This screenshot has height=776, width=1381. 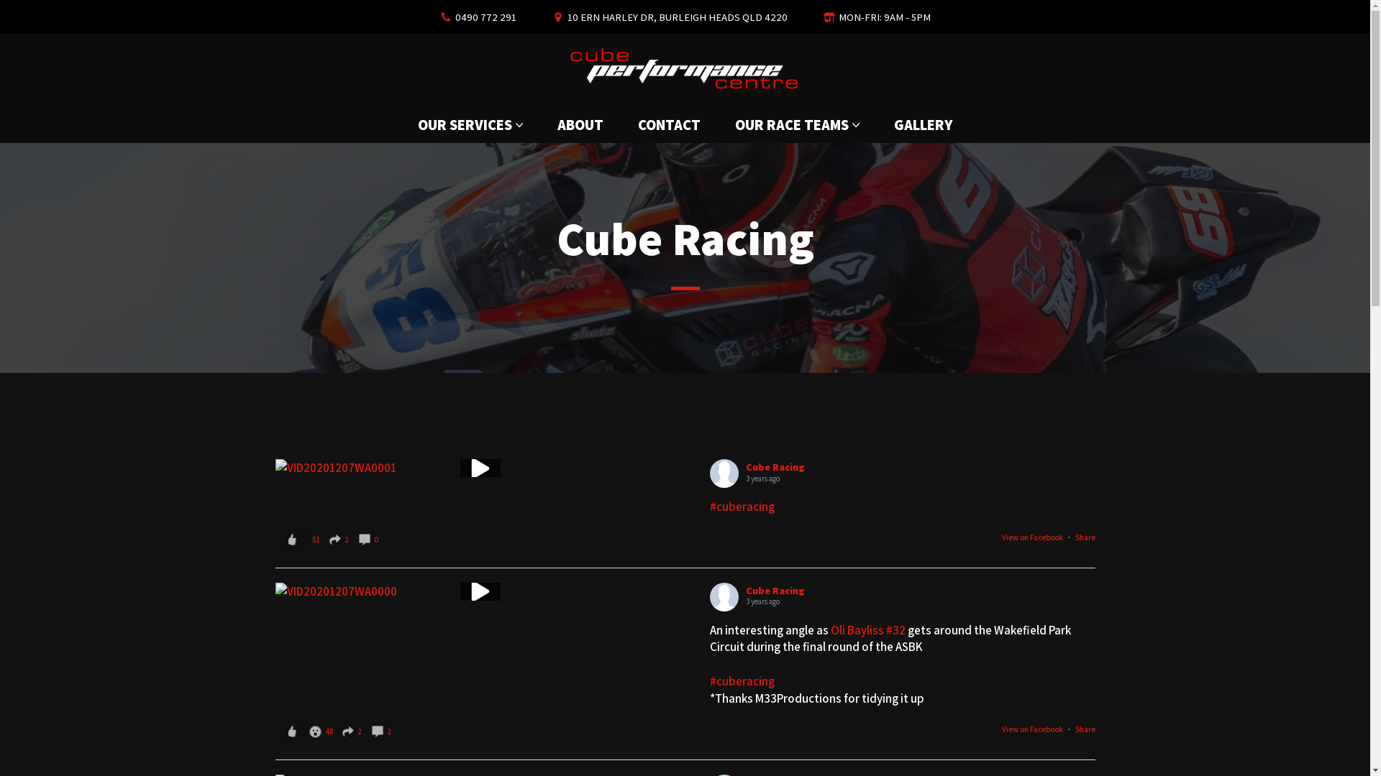 What do you see at coordinates (742, 507) in the screenshot?
I see `#cuberacing` at bounding box center [742, 507].